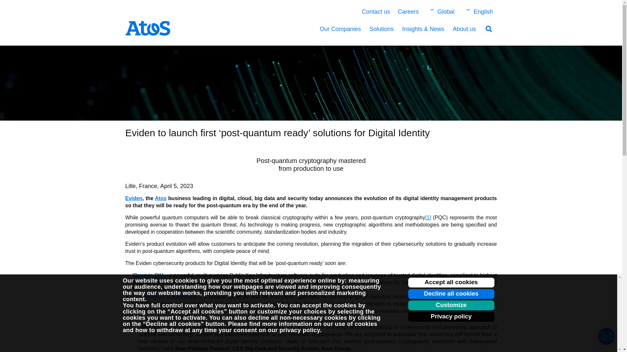 The height and width of the screenshot is (352, 627). Describe the element at coordinates (451, 305) in the screenshot. I see `Customize` at that location.